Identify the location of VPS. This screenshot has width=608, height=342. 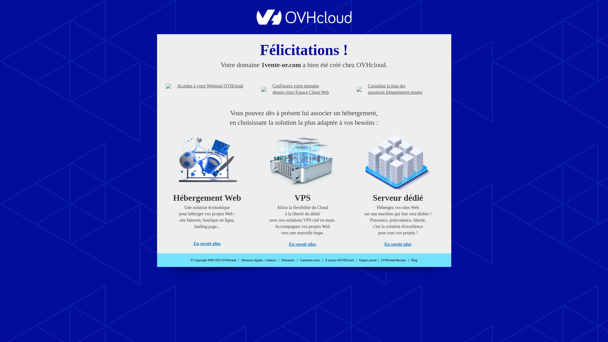
(303, 189).